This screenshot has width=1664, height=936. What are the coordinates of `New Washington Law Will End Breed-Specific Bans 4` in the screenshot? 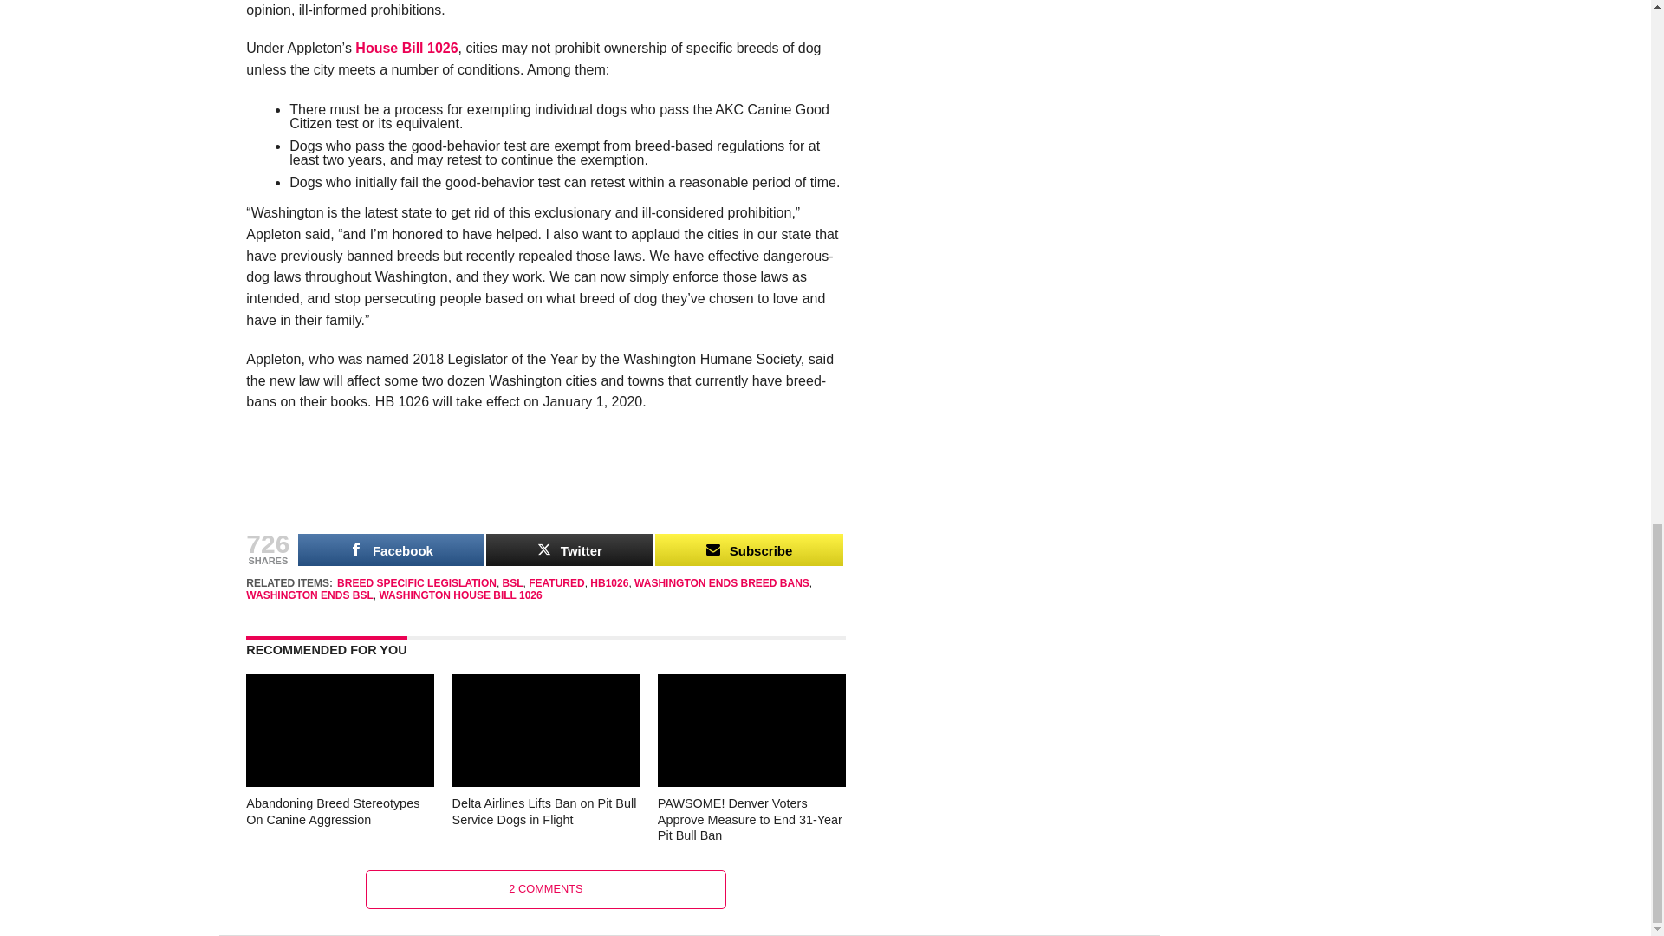 It's located at (546, 484).